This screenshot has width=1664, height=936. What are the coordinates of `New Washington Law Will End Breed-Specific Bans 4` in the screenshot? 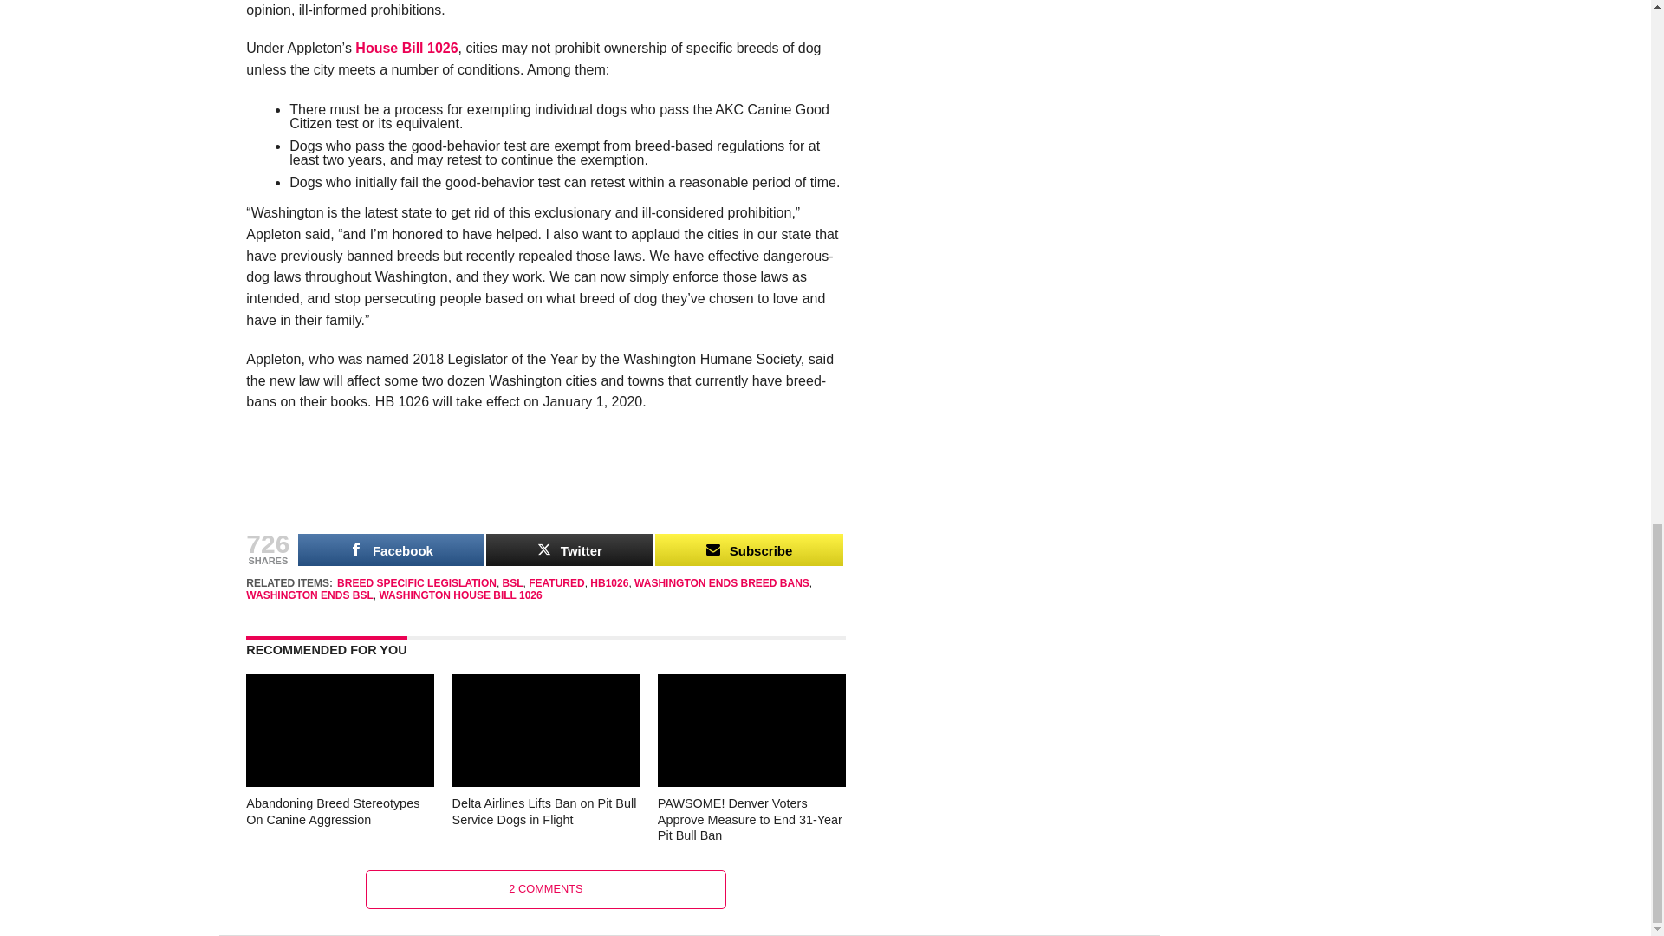 It's located at (546, 484).